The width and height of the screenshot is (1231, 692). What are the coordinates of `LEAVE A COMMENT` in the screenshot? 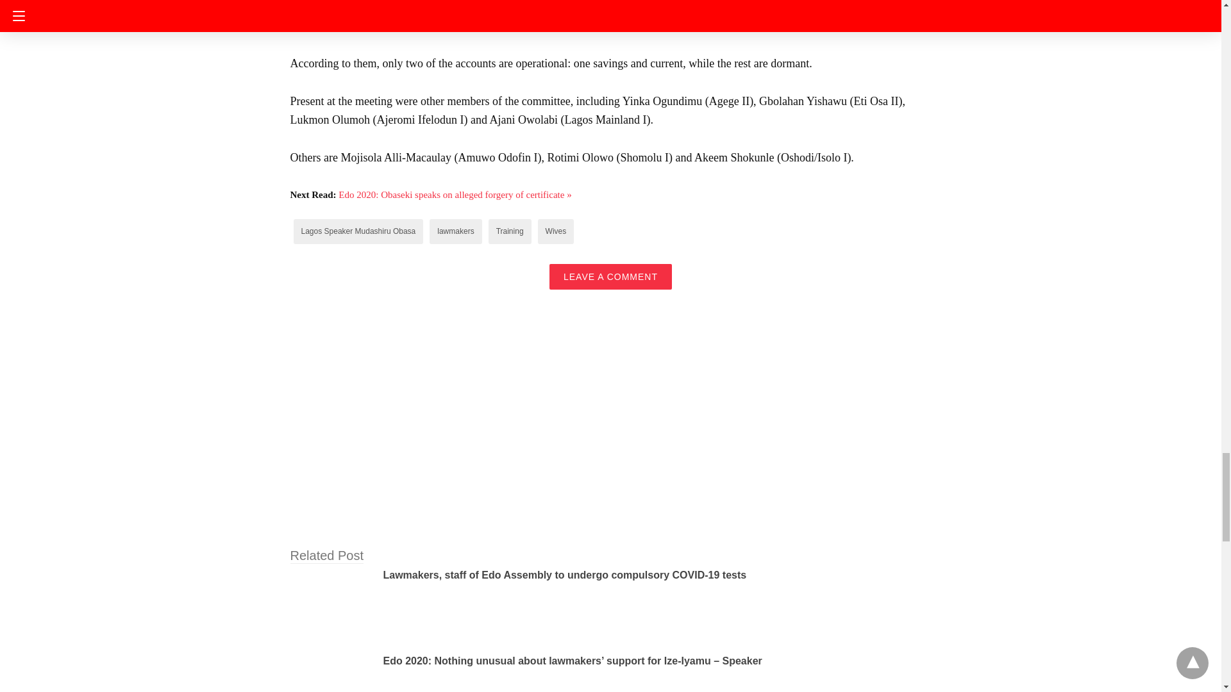 It's located at (610, 277).